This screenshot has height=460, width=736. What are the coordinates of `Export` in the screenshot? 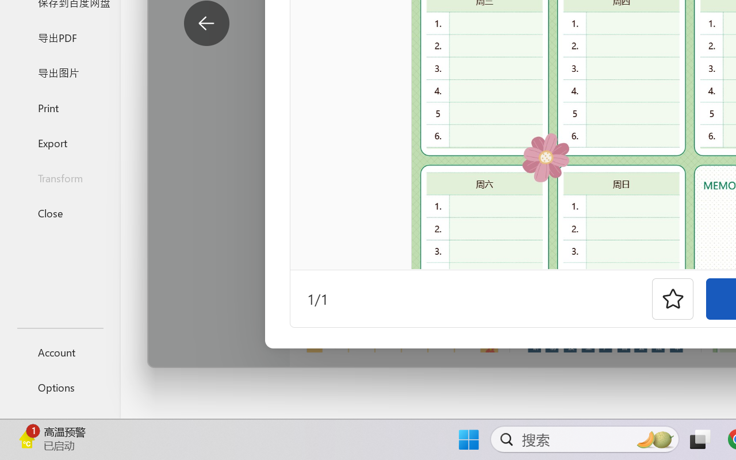 It's located at (60, 143).